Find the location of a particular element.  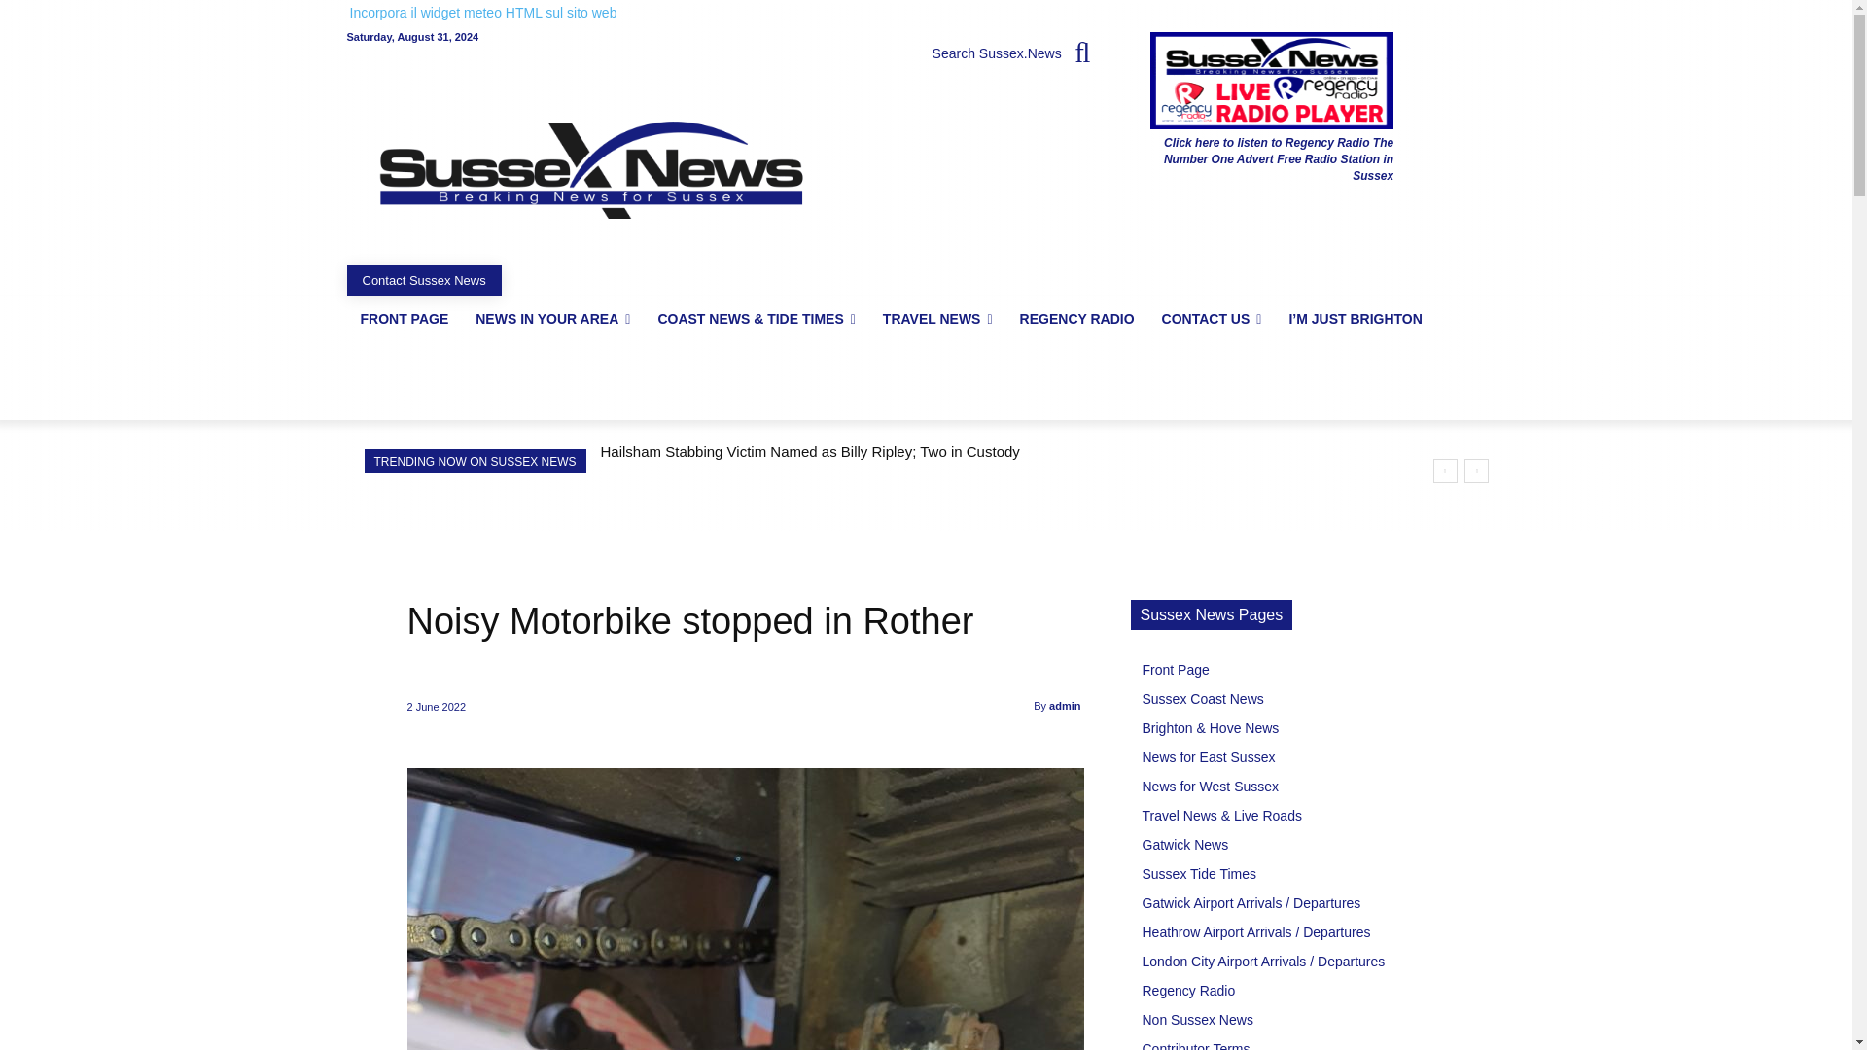

FRONT PAGE is located at coordinates (403, 319).